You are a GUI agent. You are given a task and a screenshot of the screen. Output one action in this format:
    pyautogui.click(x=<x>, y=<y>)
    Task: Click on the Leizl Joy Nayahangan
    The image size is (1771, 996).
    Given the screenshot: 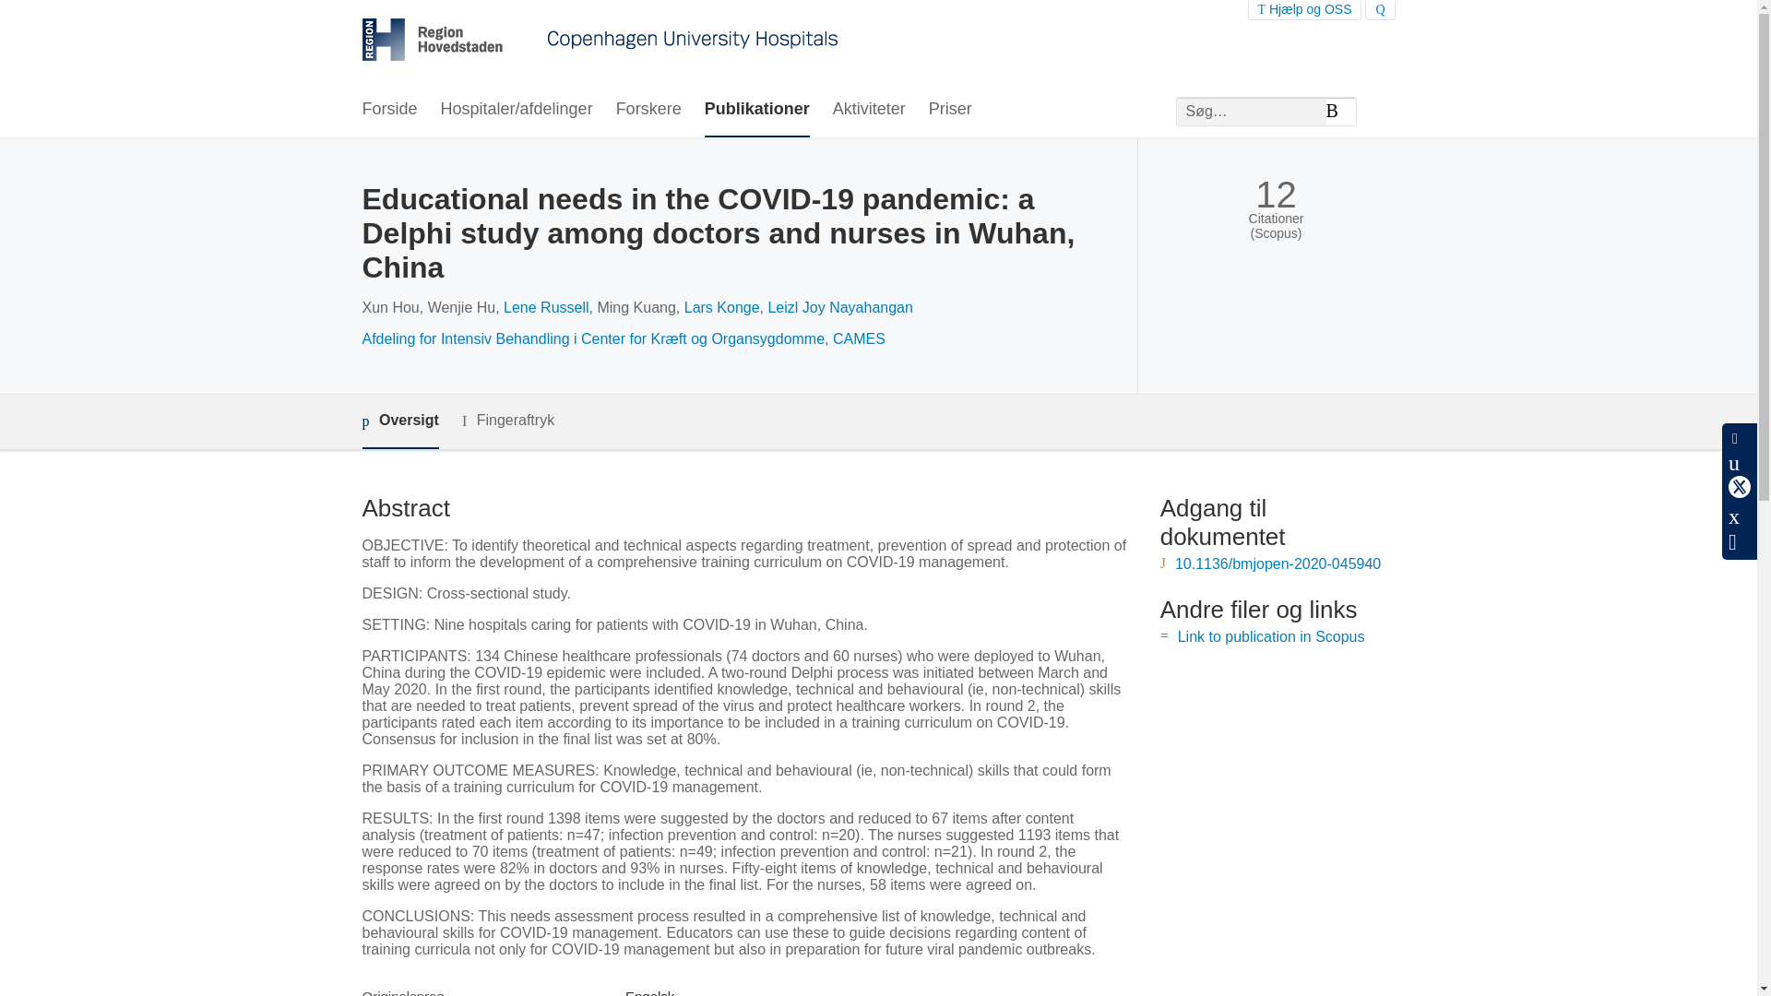 What is the action you would take?
    pyautogui.click(x=839, y=308)
    